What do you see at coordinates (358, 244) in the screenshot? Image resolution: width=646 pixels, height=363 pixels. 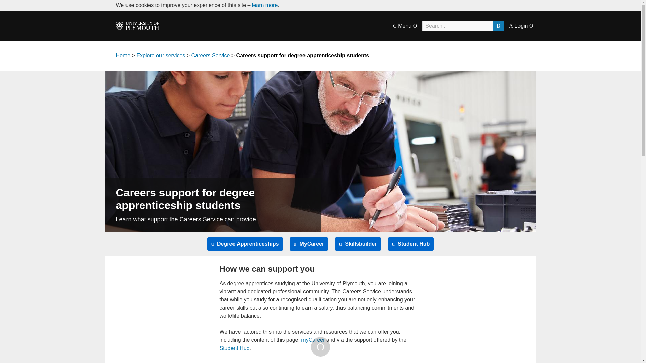 I see `Skillsbuilder` at bounding box center [358, 244].